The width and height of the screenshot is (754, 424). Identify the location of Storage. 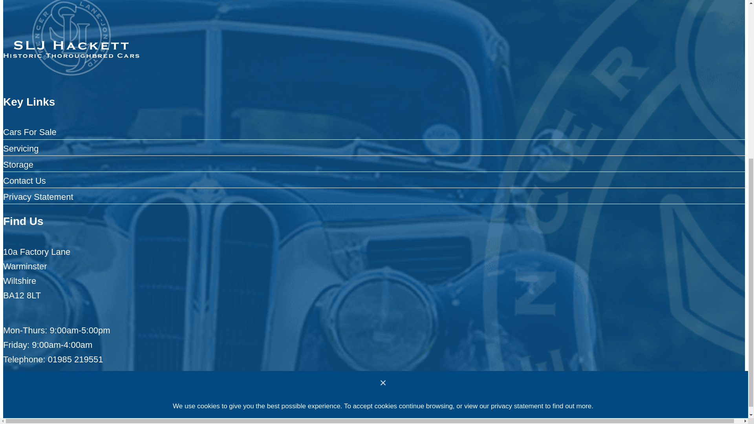
(18, 165).